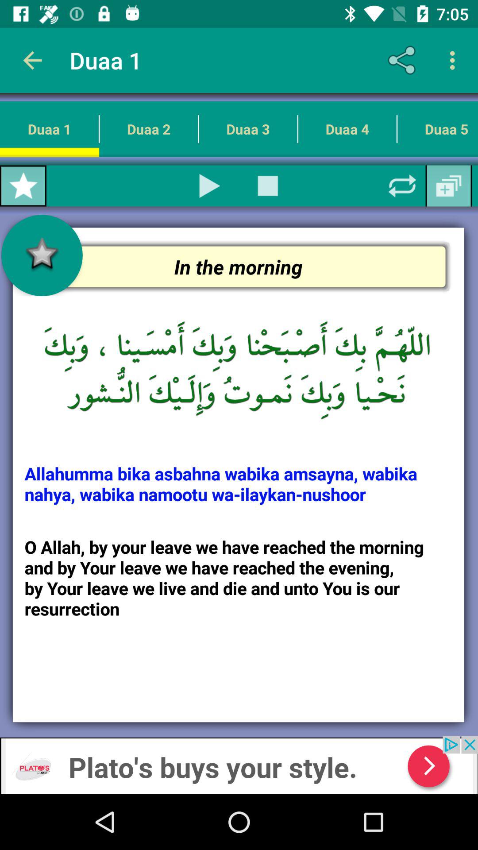 The height and width of the screenshot is (850, 478). Describe the element at coordinates (149, 129) in the screenshot. I see `click duaa 2 item` at that location.